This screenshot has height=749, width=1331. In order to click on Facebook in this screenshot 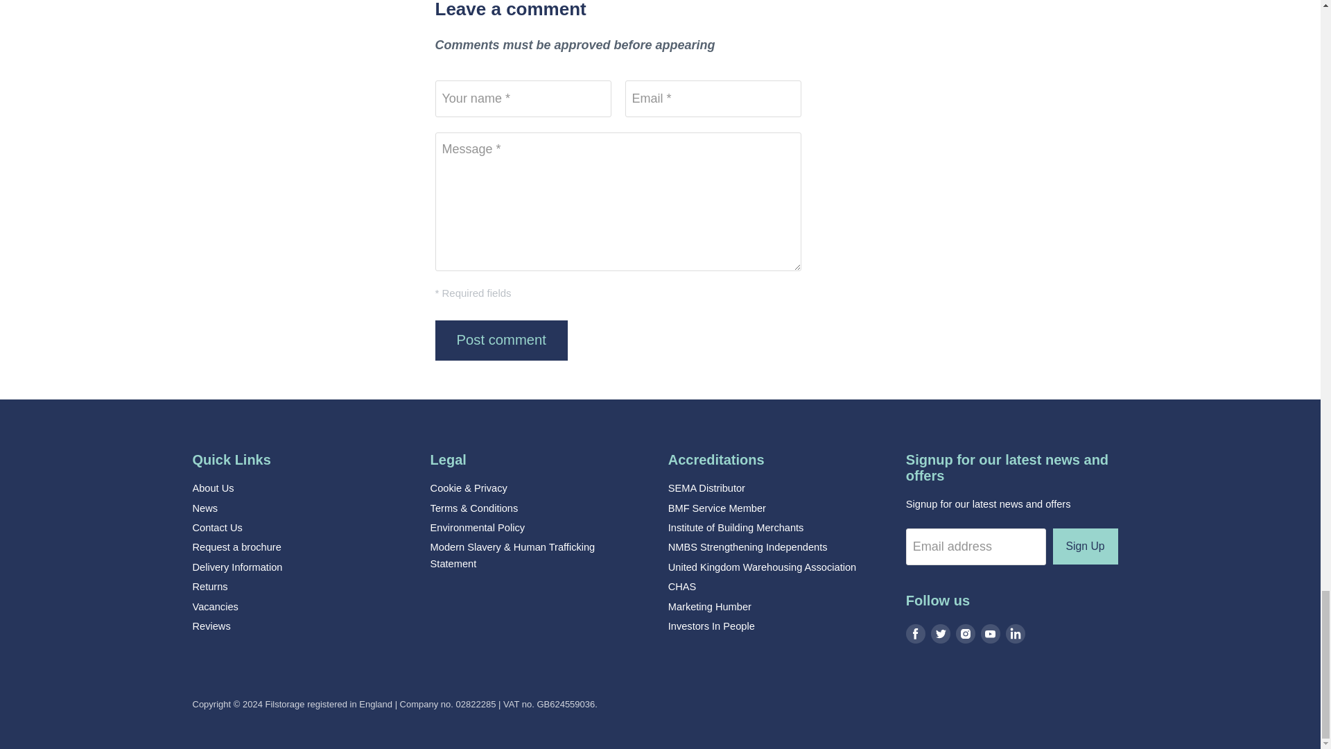, I will do `click(915, 634)`.